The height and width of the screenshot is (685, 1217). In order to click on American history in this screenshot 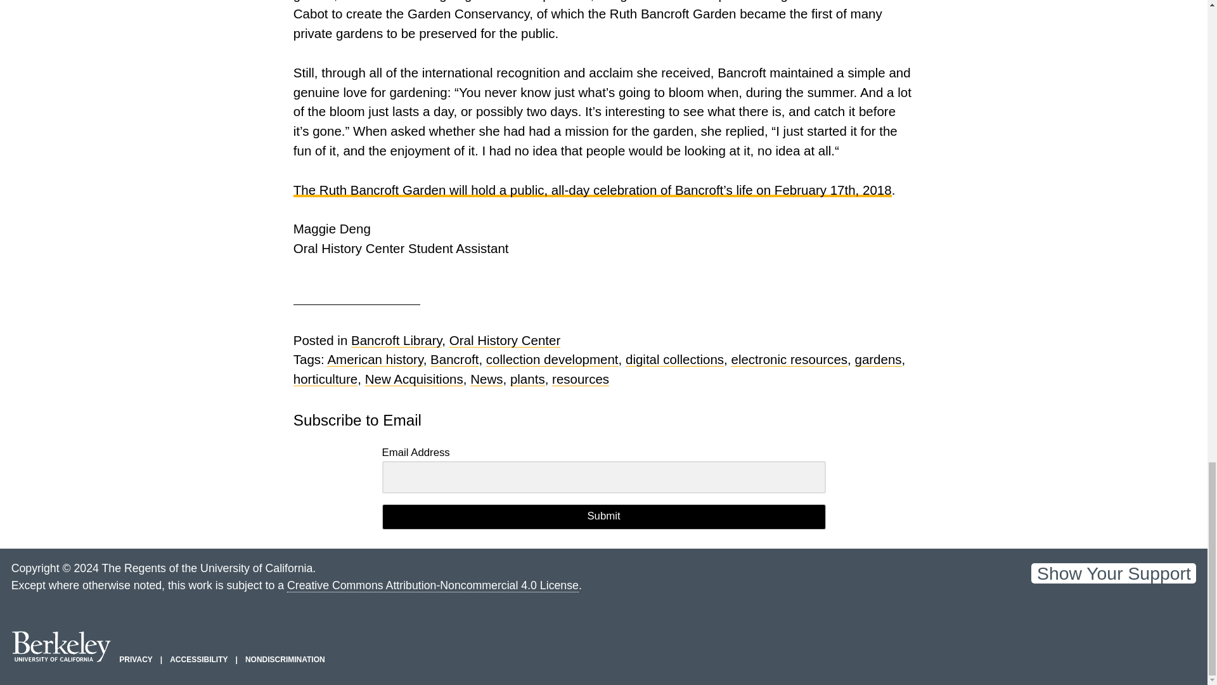, I will do `click(375, 359)`.